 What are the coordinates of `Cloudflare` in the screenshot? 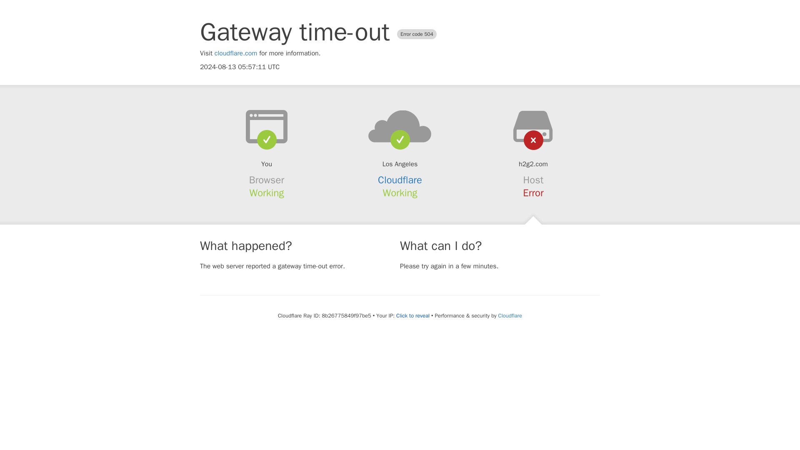 It's located at (510, 315).